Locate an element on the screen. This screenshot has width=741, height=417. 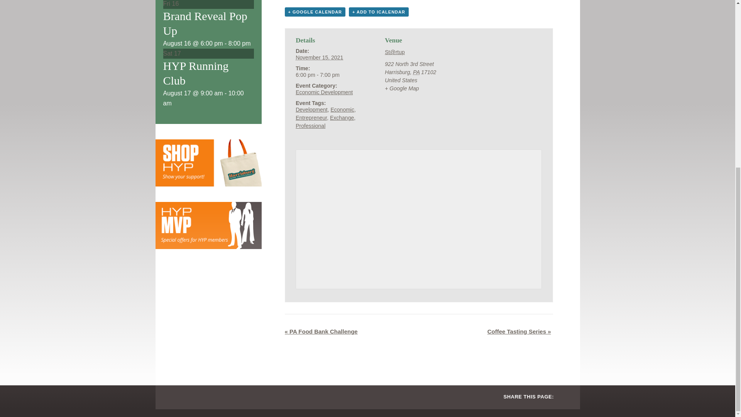
Pennsylvania is located at coordinates (416, 72).